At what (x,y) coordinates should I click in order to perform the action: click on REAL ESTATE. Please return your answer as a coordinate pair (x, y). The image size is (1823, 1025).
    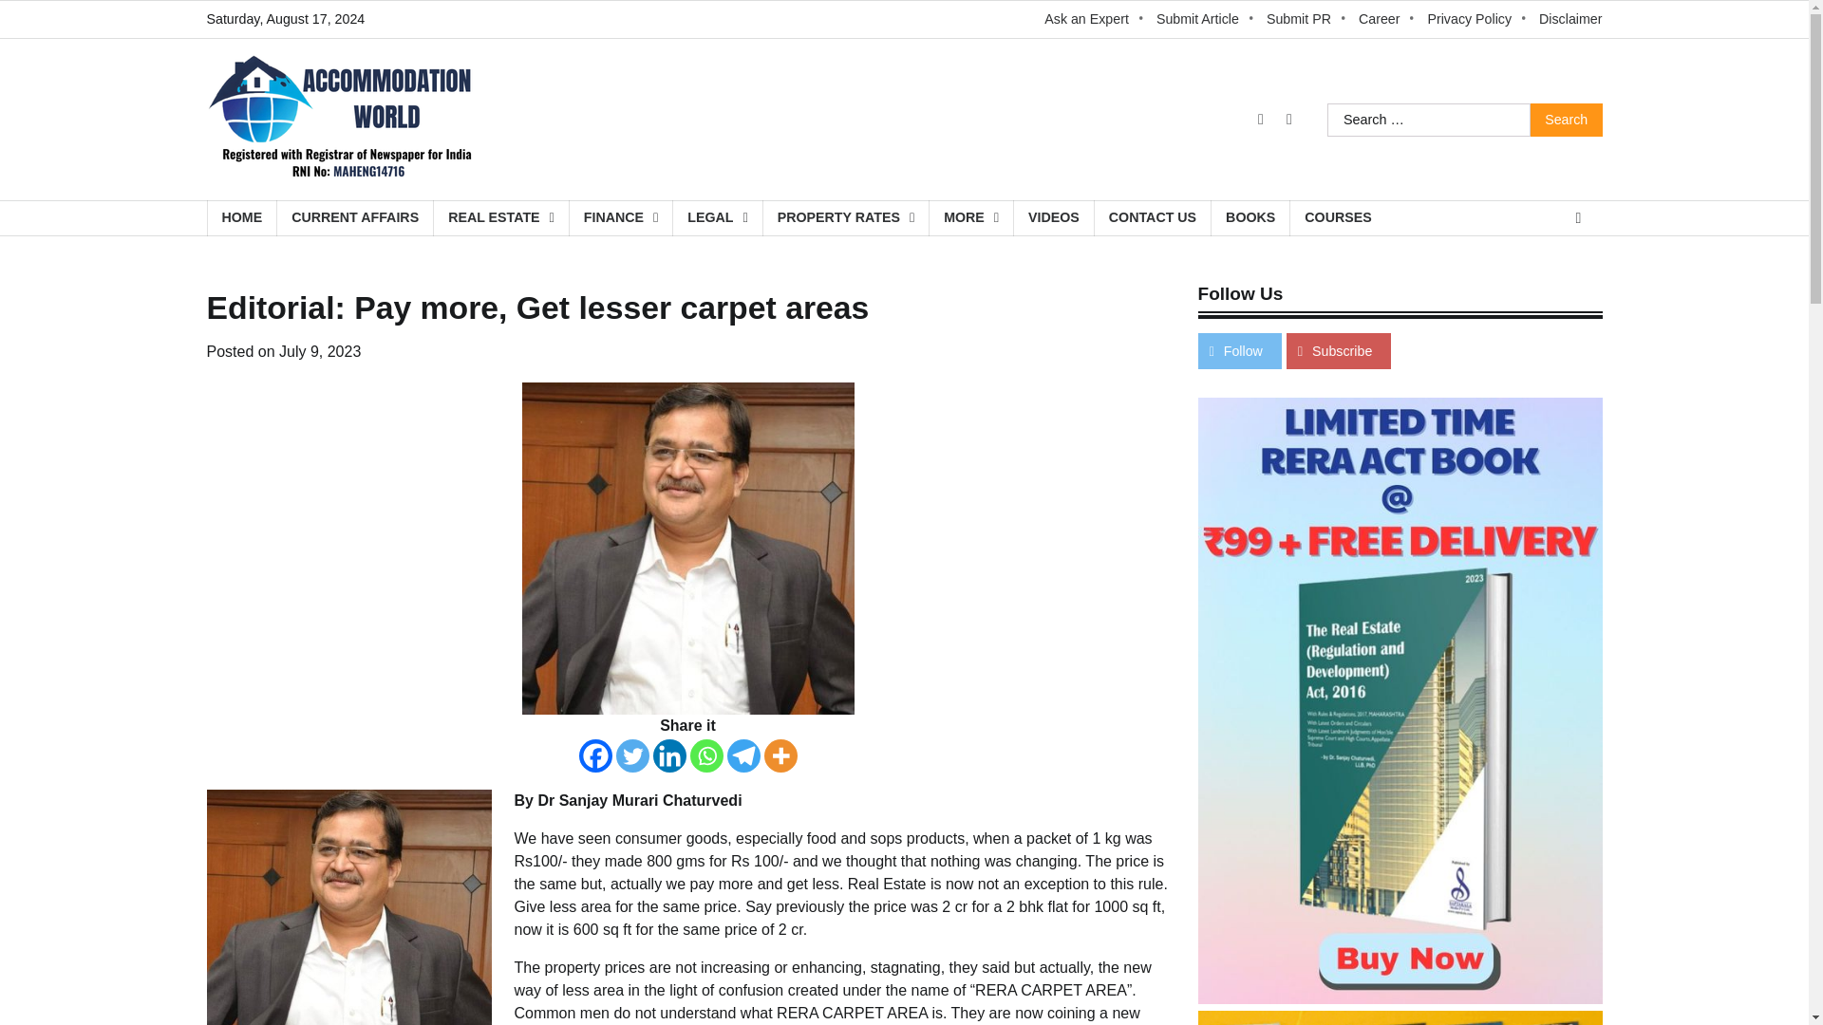
    Looking at the image, I should click on (501, 217).